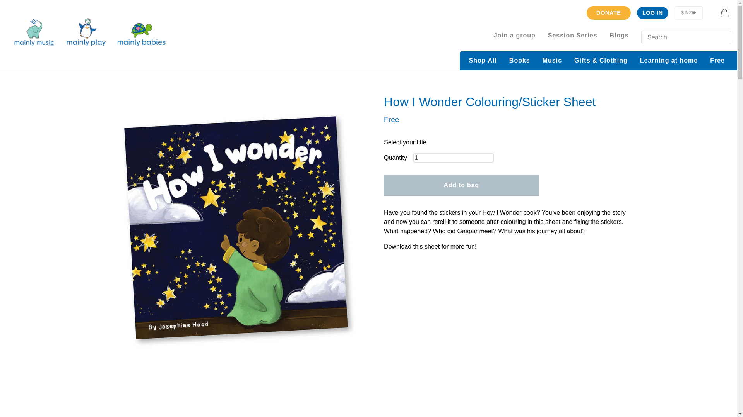 The width and height of the screenshot is (743, 417). Describe the element at coordinates (717, 61) in the screenshot. I see `Free` at that location.